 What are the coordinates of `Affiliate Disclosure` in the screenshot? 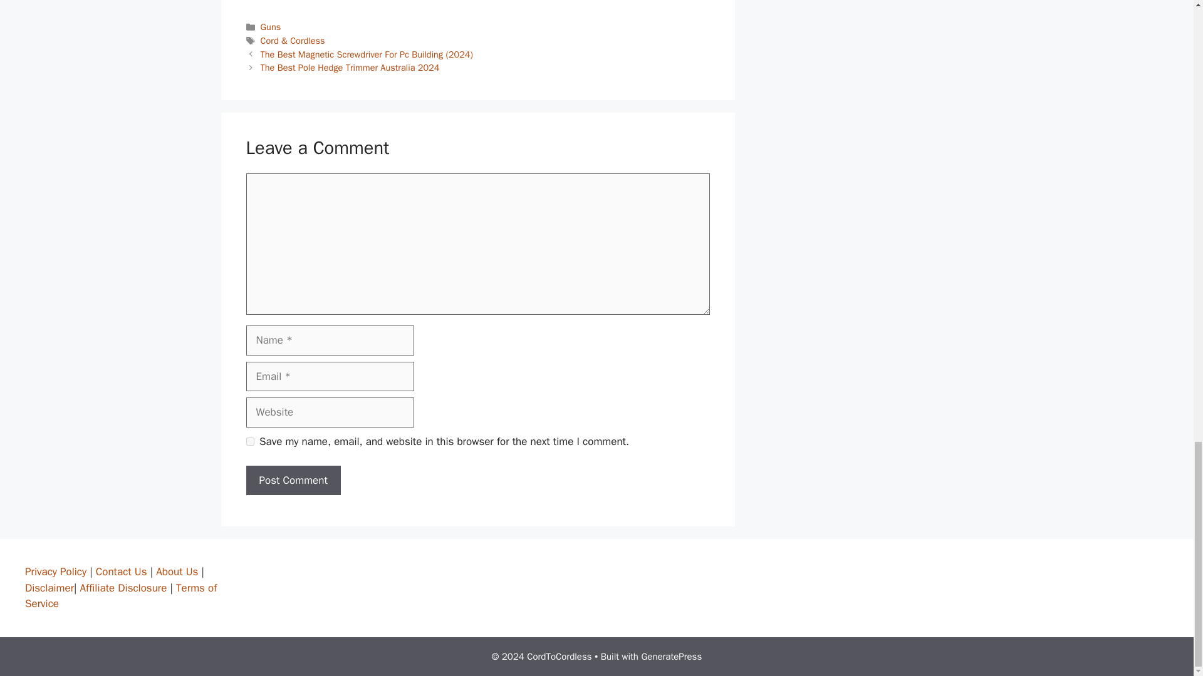 It's located at (123, 588).